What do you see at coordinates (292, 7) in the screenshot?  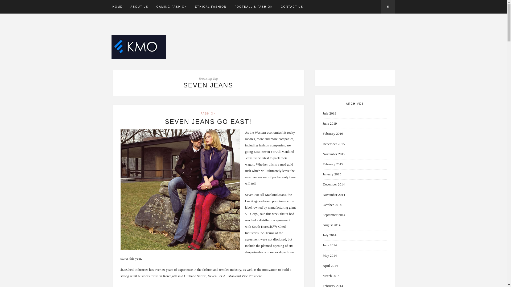 I see `CONTACT US` at bounding box center [292, 7].